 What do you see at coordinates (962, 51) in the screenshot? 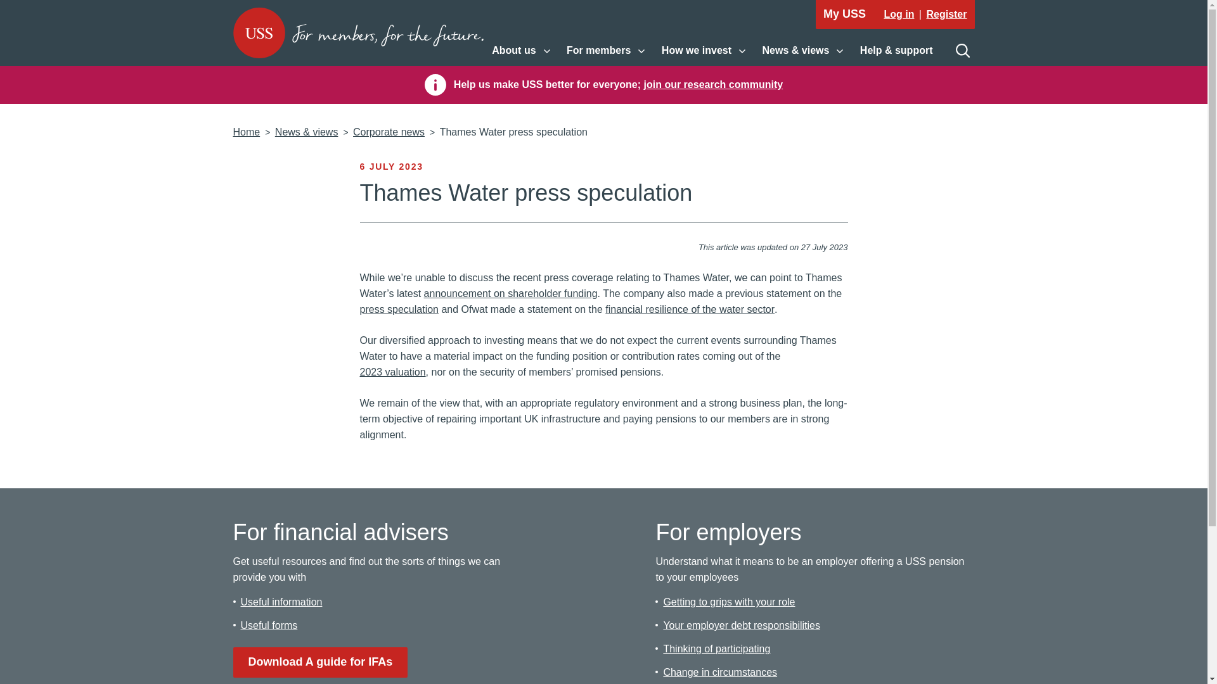
I see `Open search` at bounding box center [962, 51].